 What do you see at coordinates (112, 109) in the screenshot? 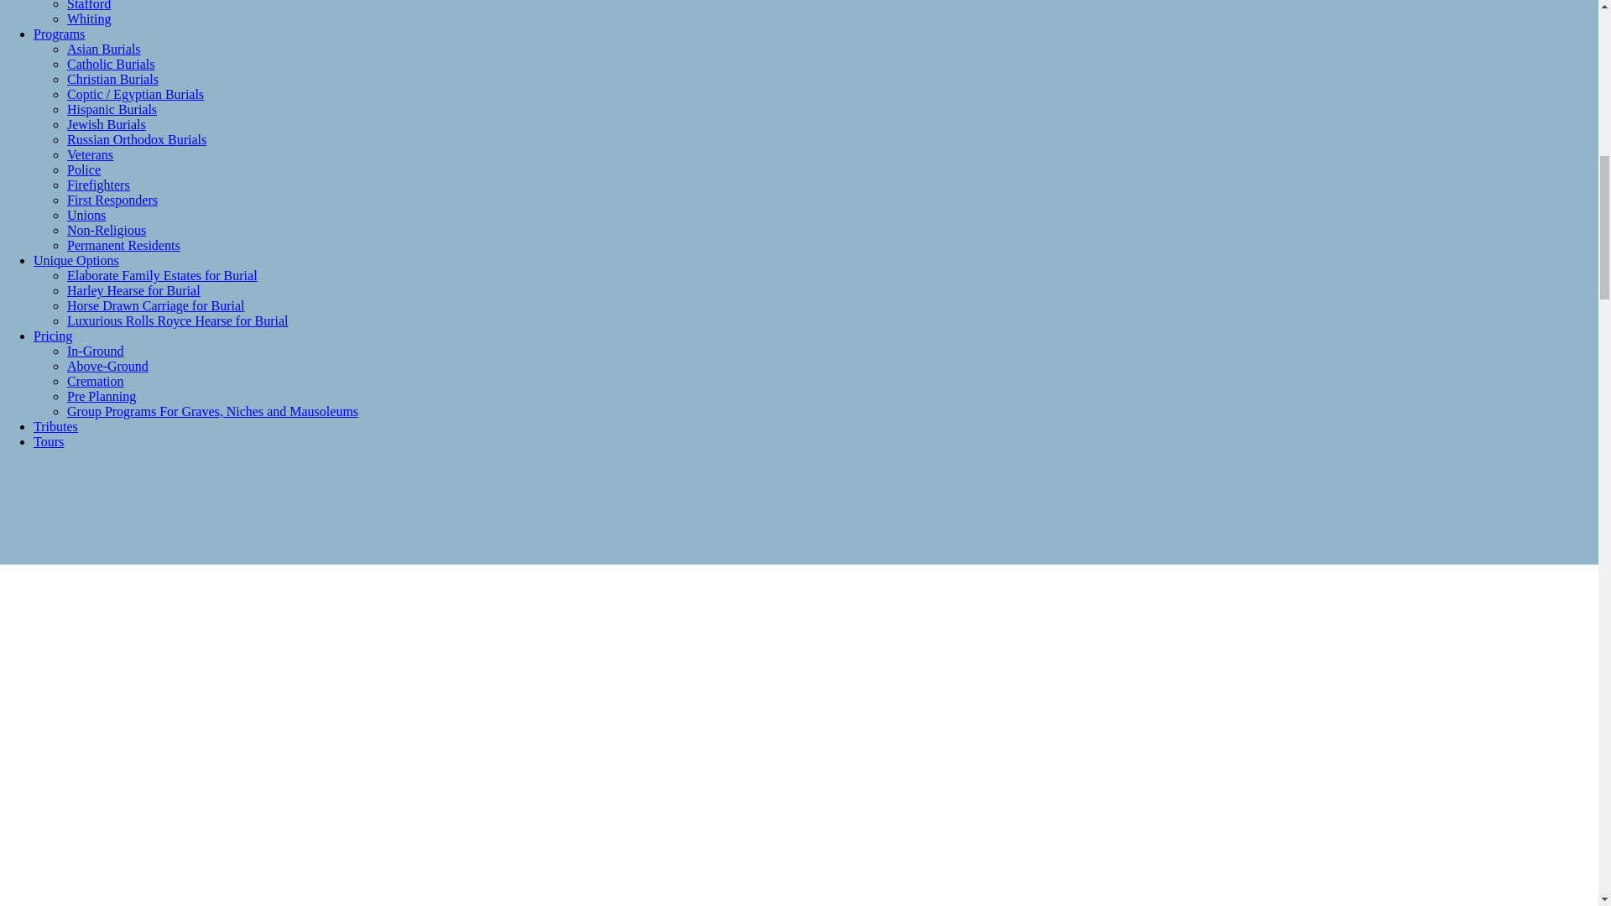
I see `Hispanic Burials` at bounding box center [112, 109].